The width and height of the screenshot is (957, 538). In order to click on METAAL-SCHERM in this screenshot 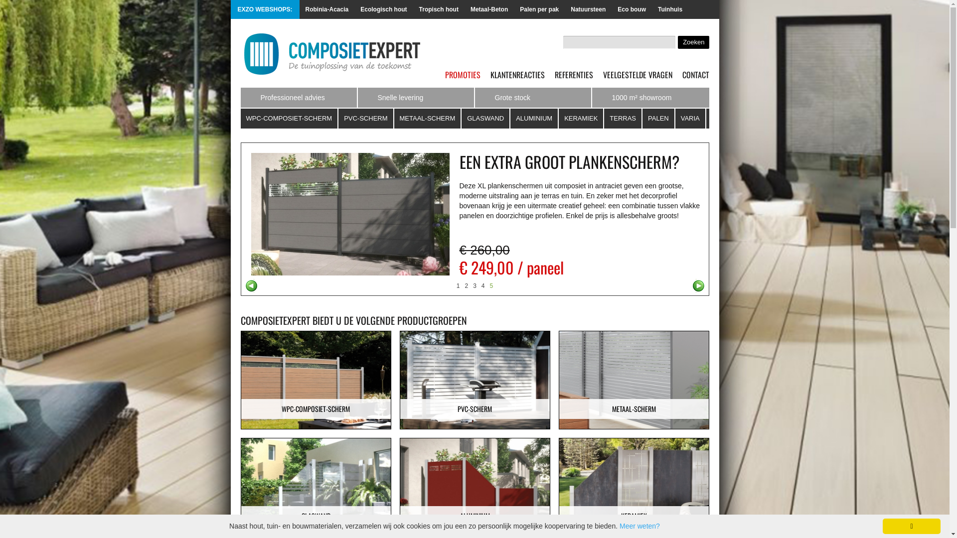, I will do `click(428, 119)`.